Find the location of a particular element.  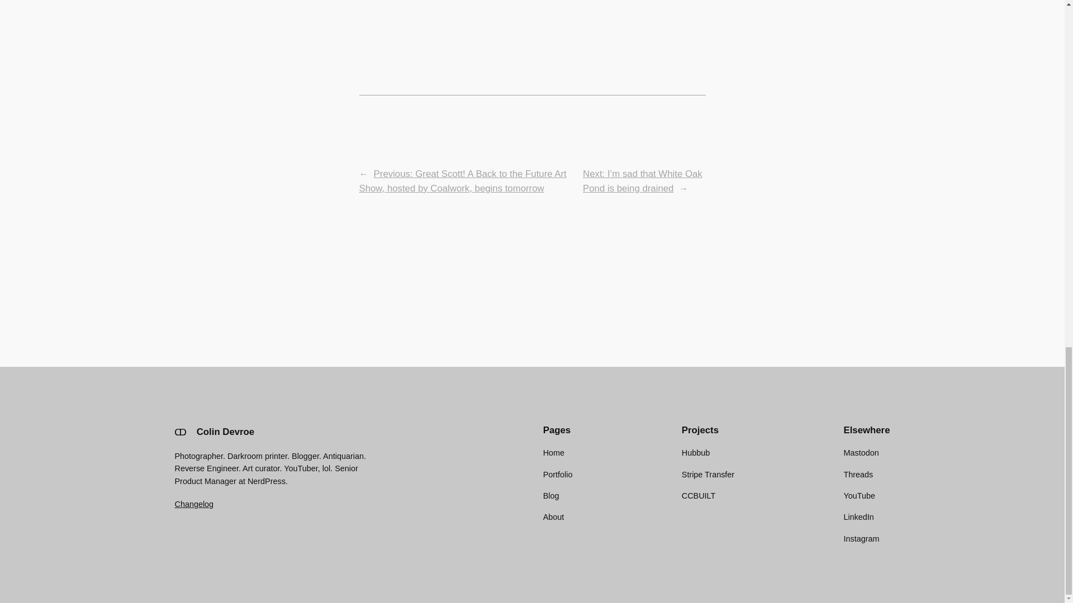

Home is located at coordinates (553, 452).